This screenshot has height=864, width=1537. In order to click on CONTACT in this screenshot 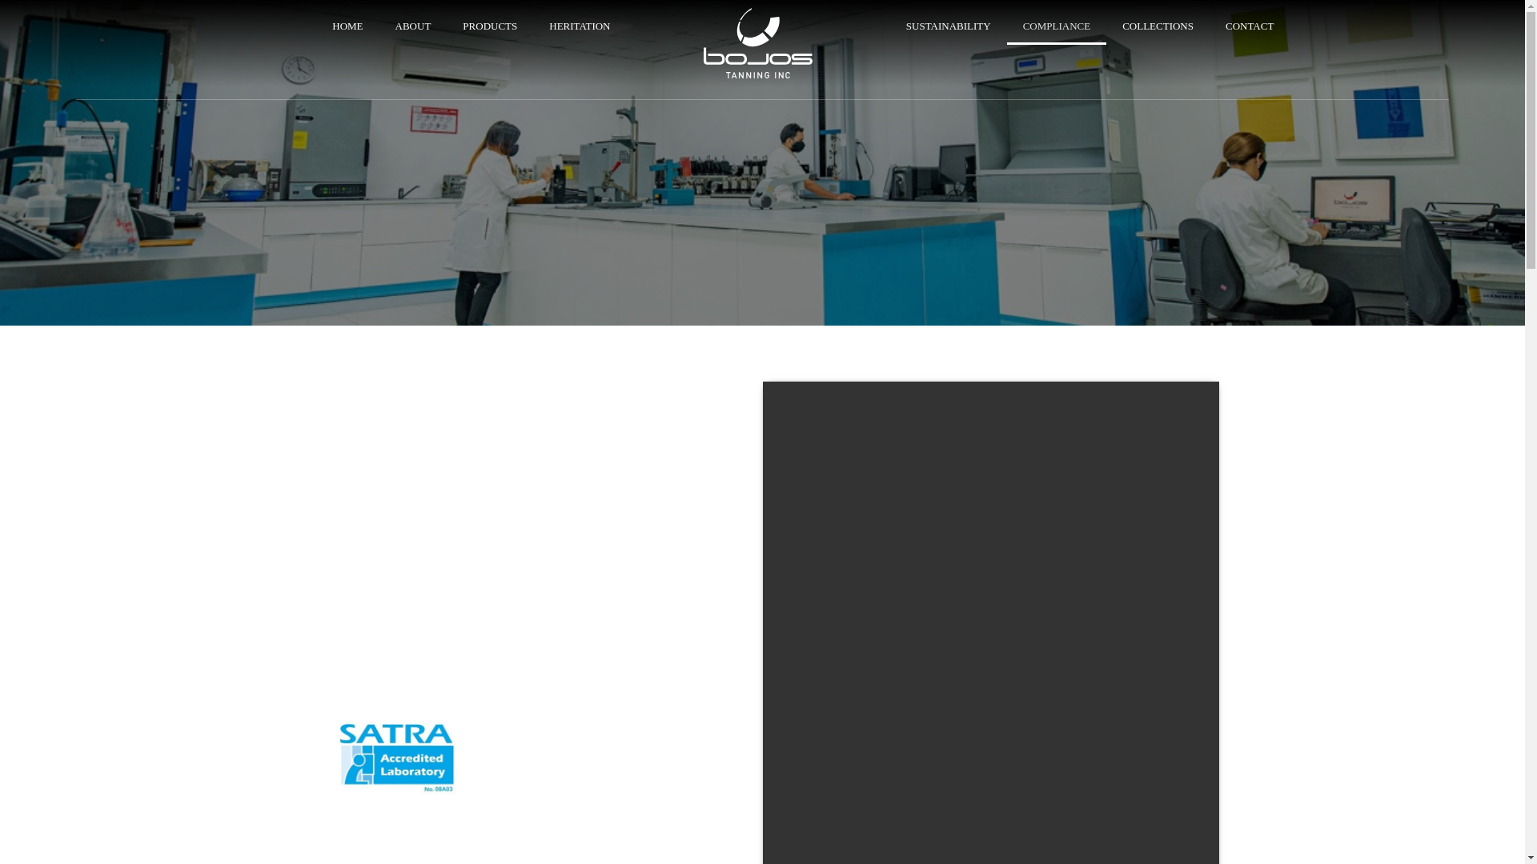, I will do `click(1249, 26)`.